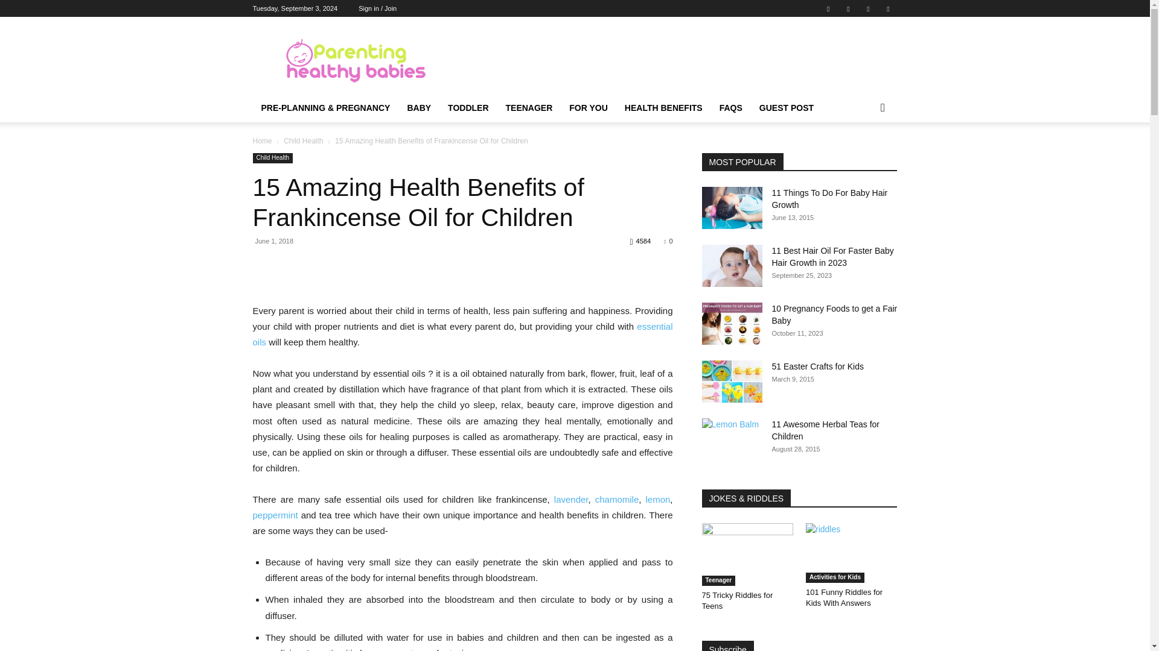  What do you see at coordinates (828, 8) in the screenshot?
I see `Facebook` at bounding box center [828, 8].